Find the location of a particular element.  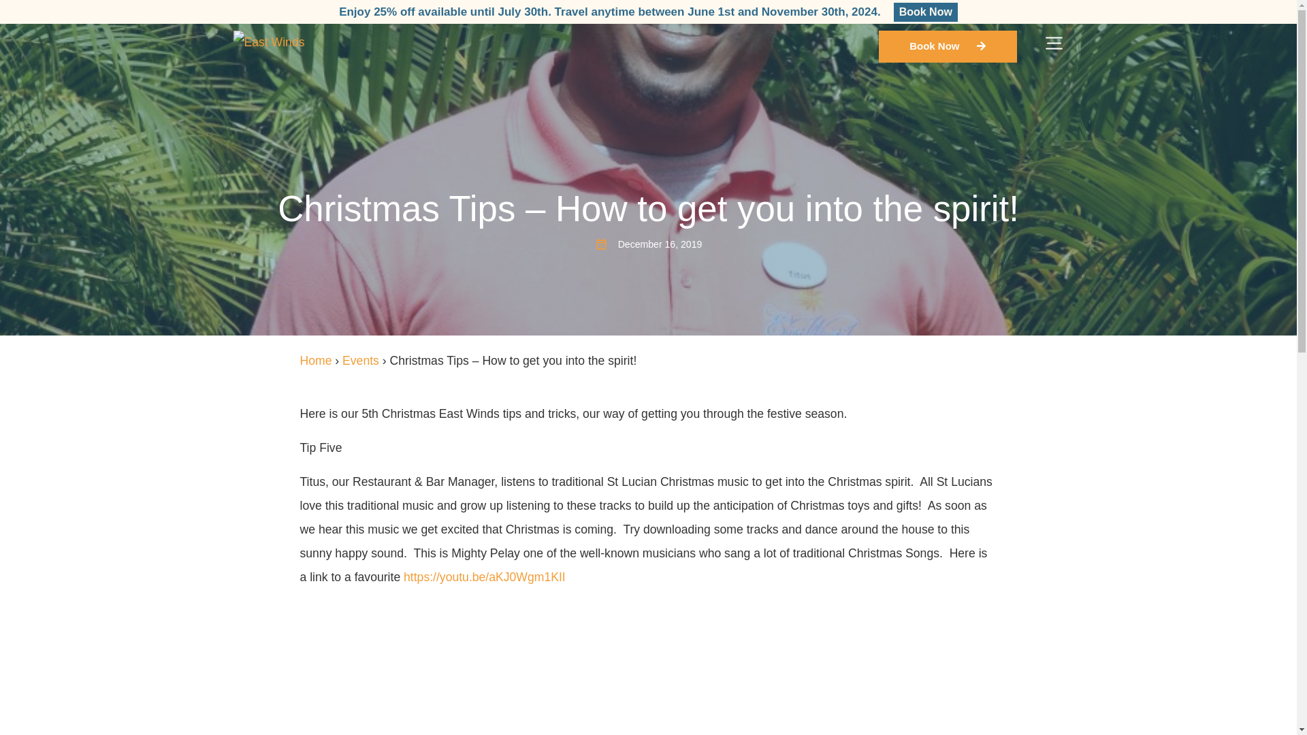

Events is located at coordinates (361, 361).